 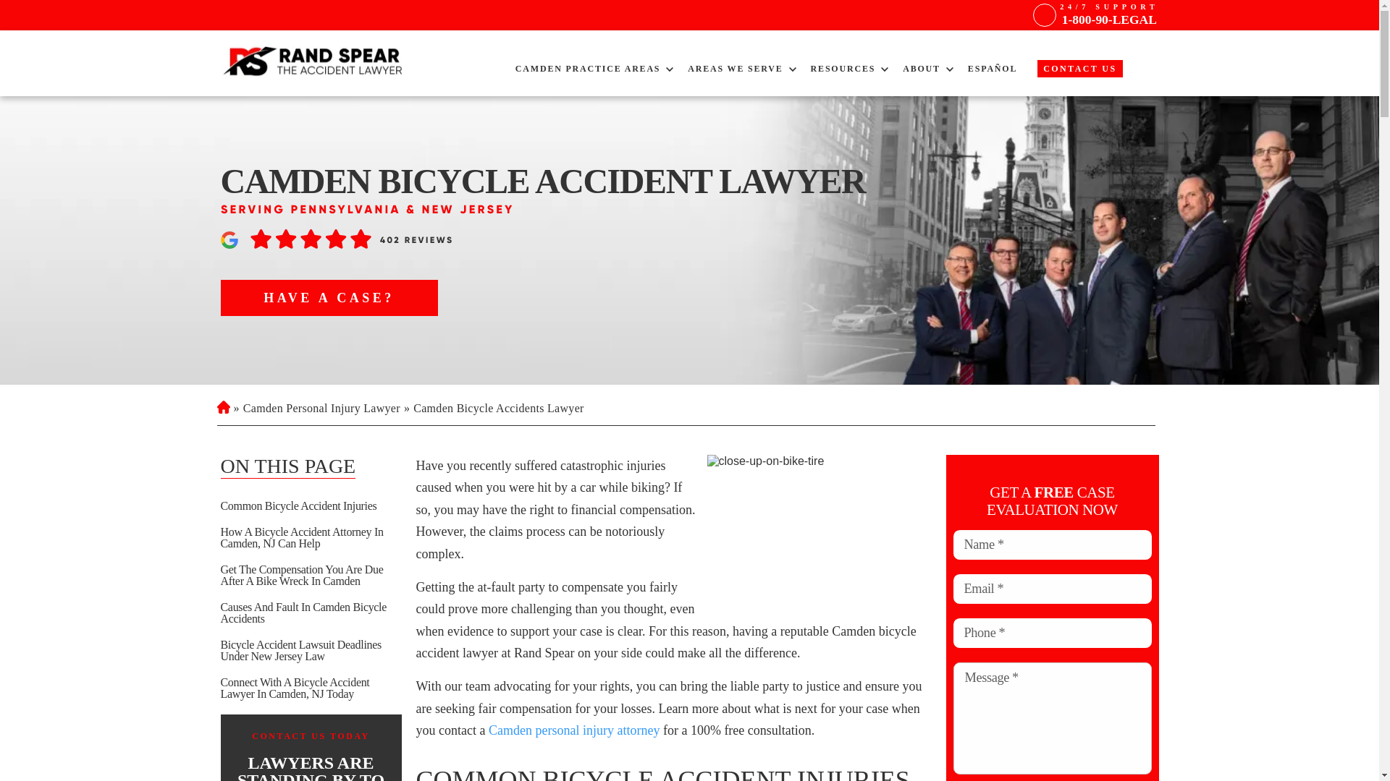 I want to click on Rand Spear, so click(x=314, y=62).